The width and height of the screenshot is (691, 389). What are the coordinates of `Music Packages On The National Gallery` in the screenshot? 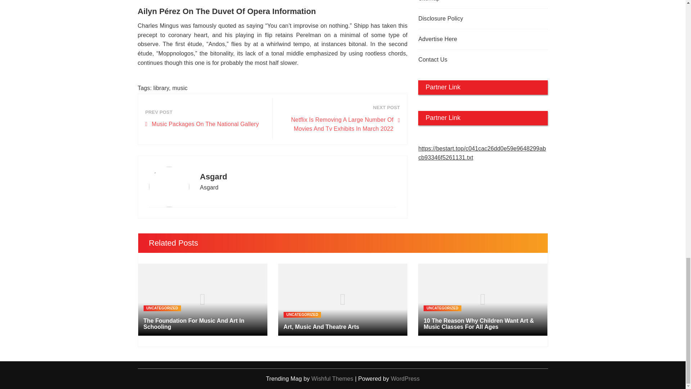 It's located at (202, 124).